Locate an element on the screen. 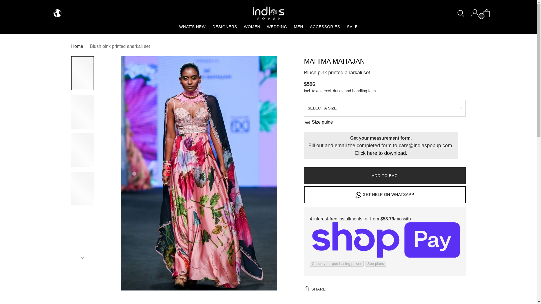 Image resolution: width=541 pixels, height=304 pixels. 0 is located at coordinates (484, 13).